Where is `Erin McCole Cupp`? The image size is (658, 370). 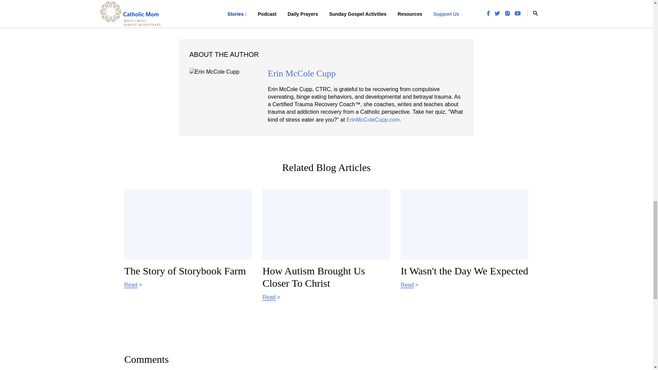 Erin McCole Cupp is located at coordinates (373, 120).